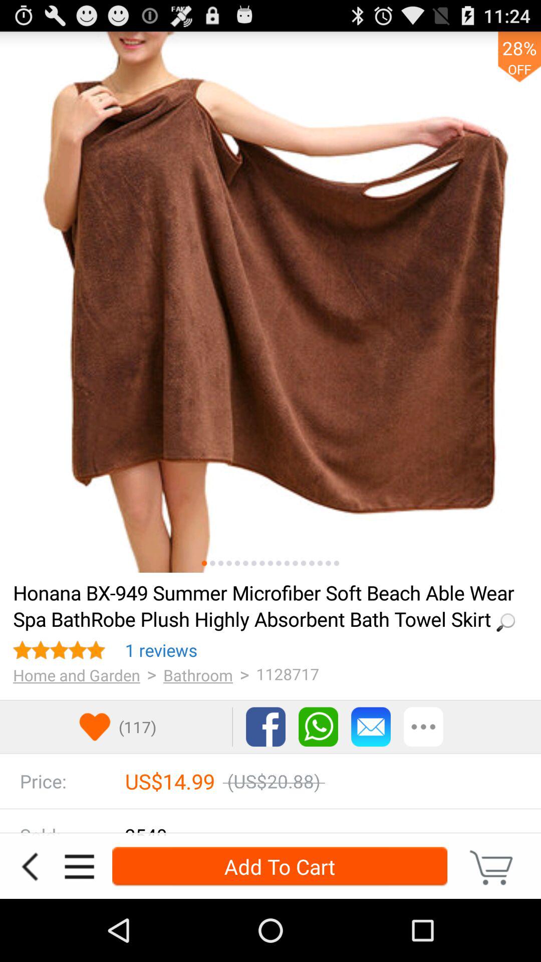  What do you see at coordinates (320, 563) in the screenshot?
I see `go to next image` at bounding box center [320, 563].